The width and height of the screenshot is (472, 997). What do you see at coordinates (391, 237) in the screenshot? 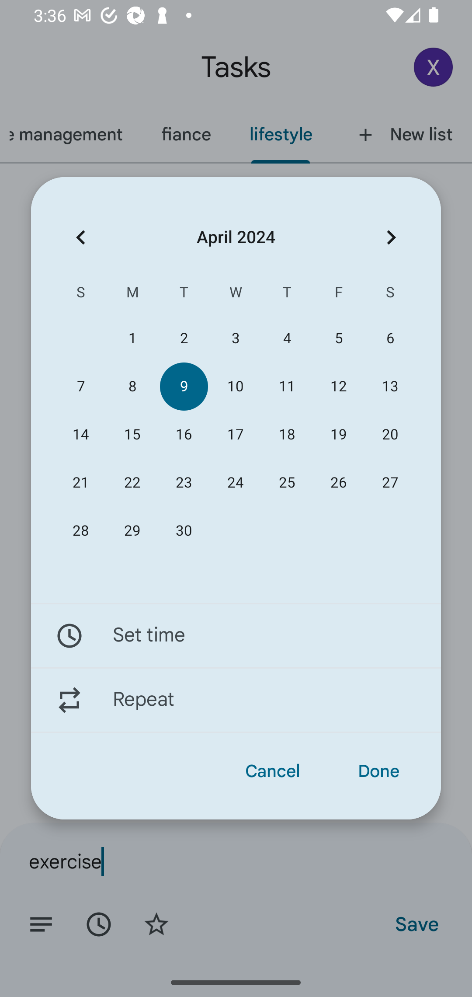
I see `Next month` at bounding box center [391, 237].